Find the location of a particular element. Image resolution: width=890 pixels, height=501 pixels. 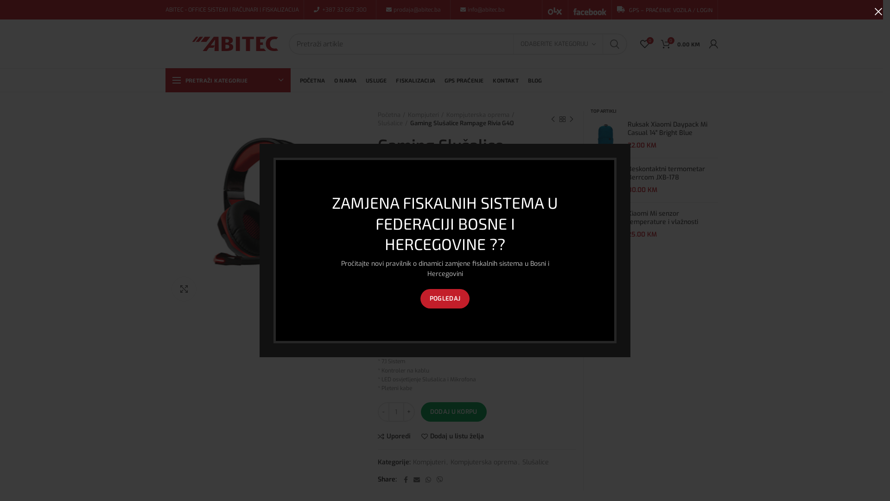

USLUGE is located at coordinates (376, 80).